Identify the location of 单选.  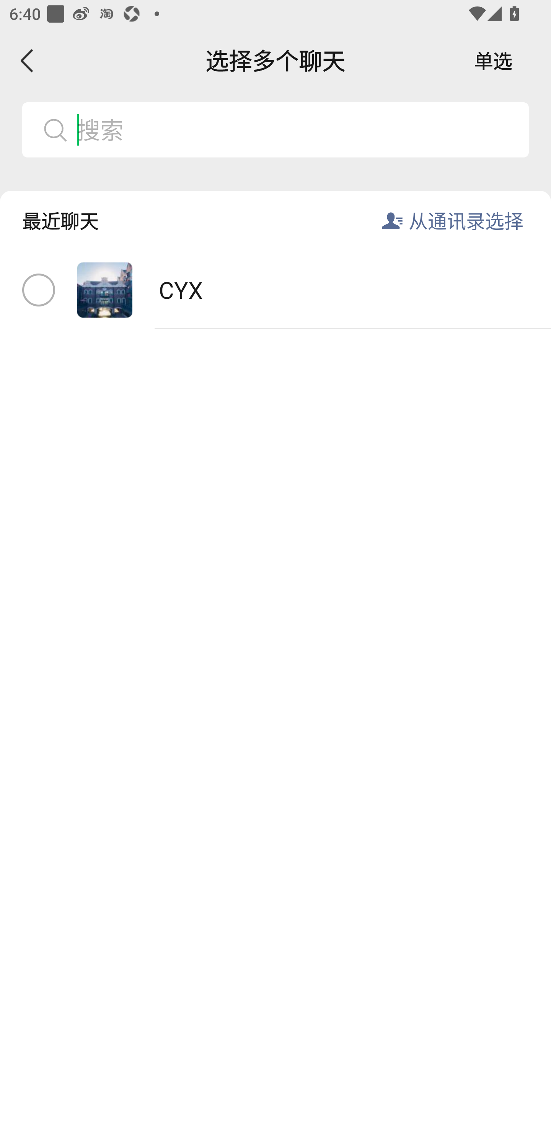
(493, 61).